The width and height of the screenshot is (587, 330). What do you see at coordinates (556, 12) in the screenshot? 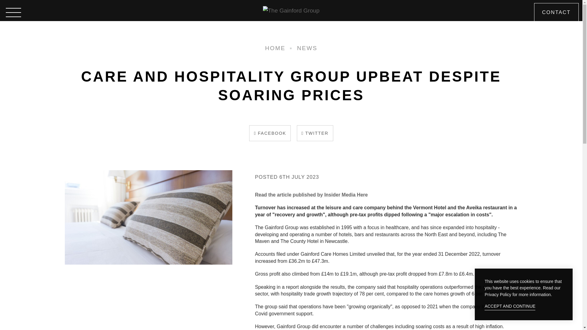
I see `CONTACT` at bounding box center [556, 12].